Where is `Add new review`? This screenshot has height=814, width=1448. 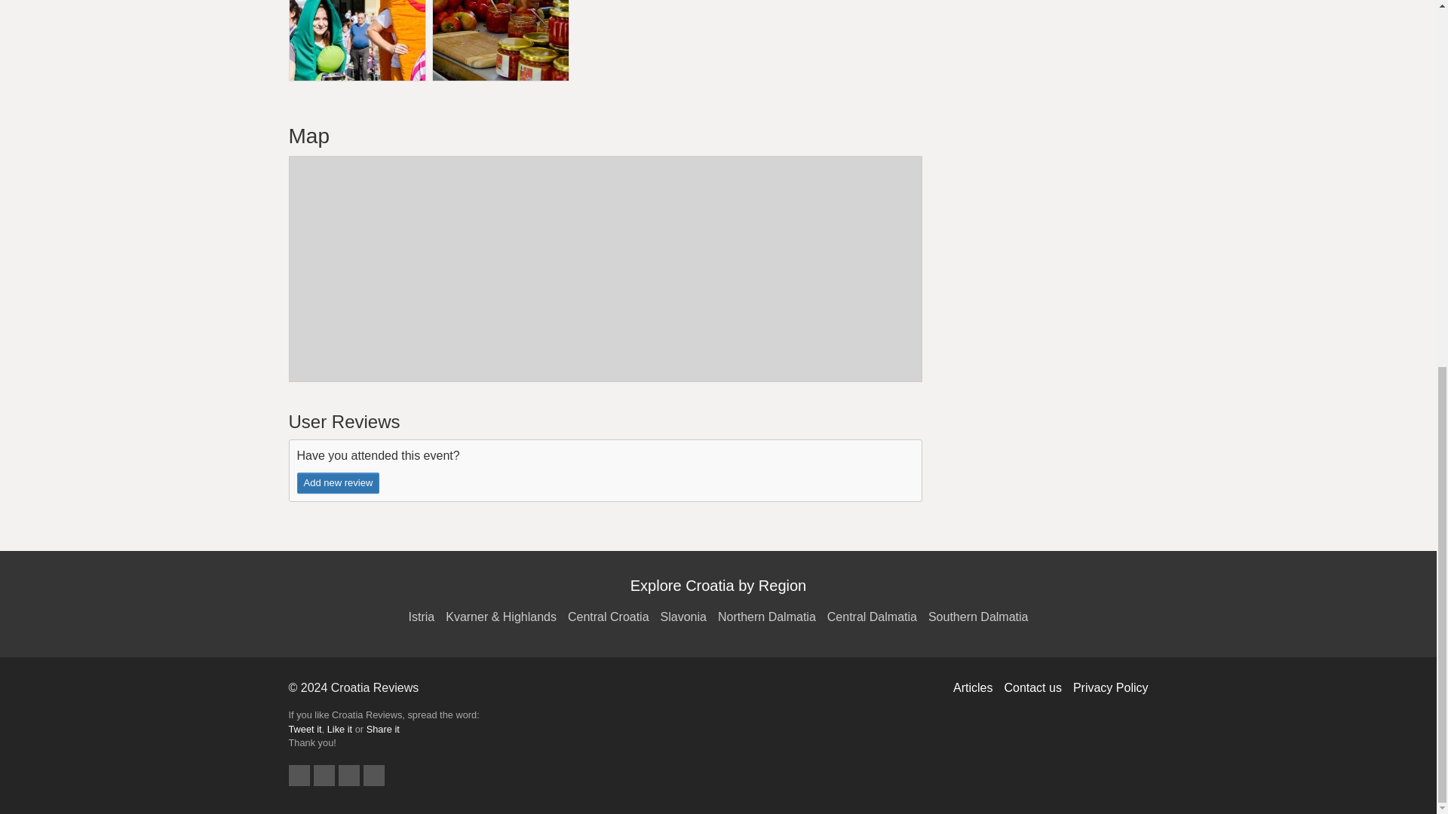
Add new review is located at coordinates (338, 482).